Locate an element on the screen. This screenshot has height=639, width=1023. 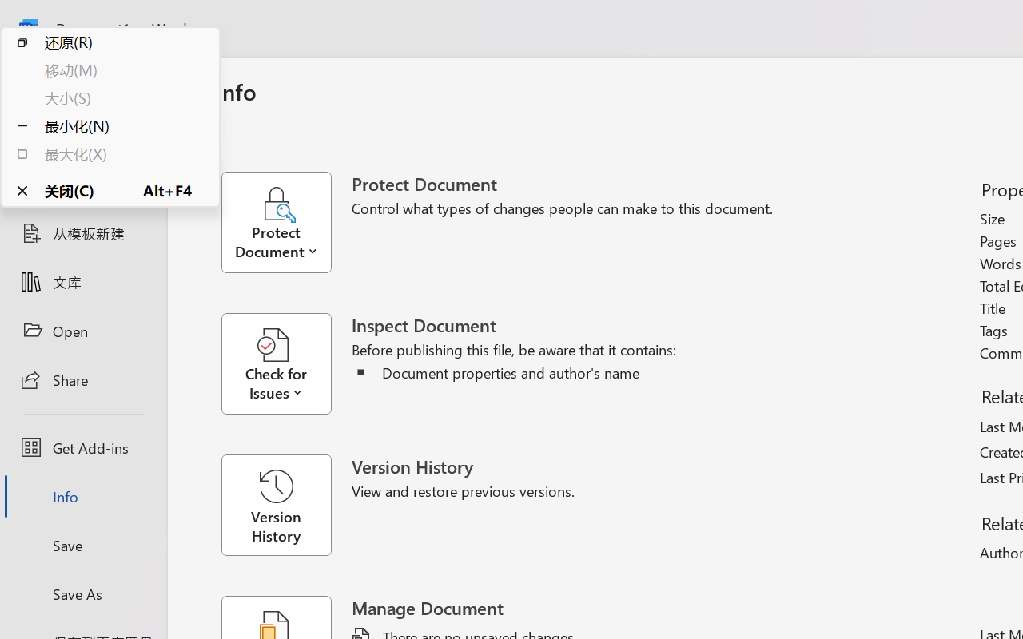
Info is located at coordinates (83, 497).